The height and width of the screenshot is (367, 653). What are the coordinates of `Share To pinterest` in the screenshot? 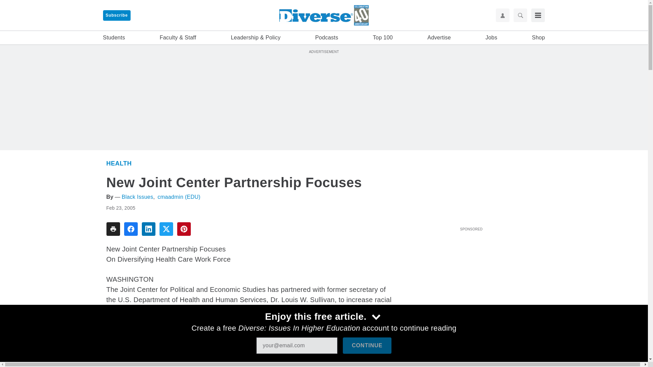 It's located at (184, 229).